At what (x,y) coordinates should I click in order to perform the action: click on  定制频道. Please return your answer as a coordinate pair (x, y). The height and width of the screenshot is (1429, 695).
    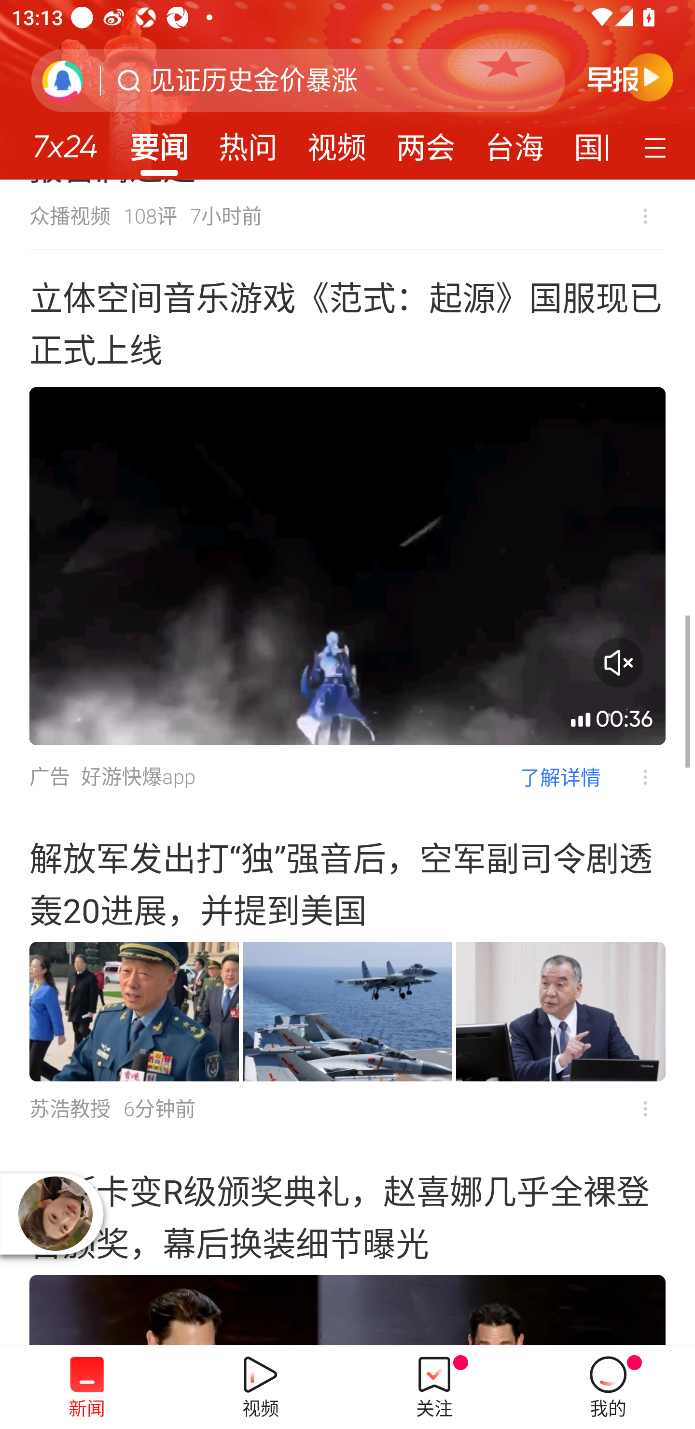
    Looking at the image, I should click on (657, 146).